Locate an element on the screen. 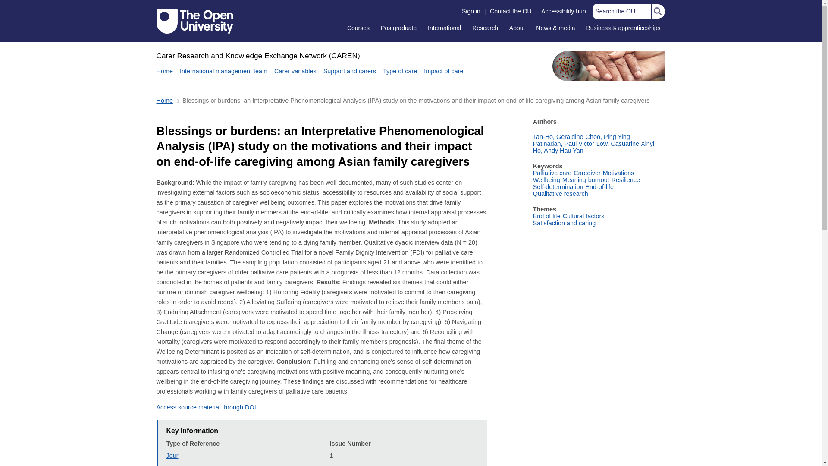 This screenshot has height=466, width=828. Home is located at coordinates (164, 76).